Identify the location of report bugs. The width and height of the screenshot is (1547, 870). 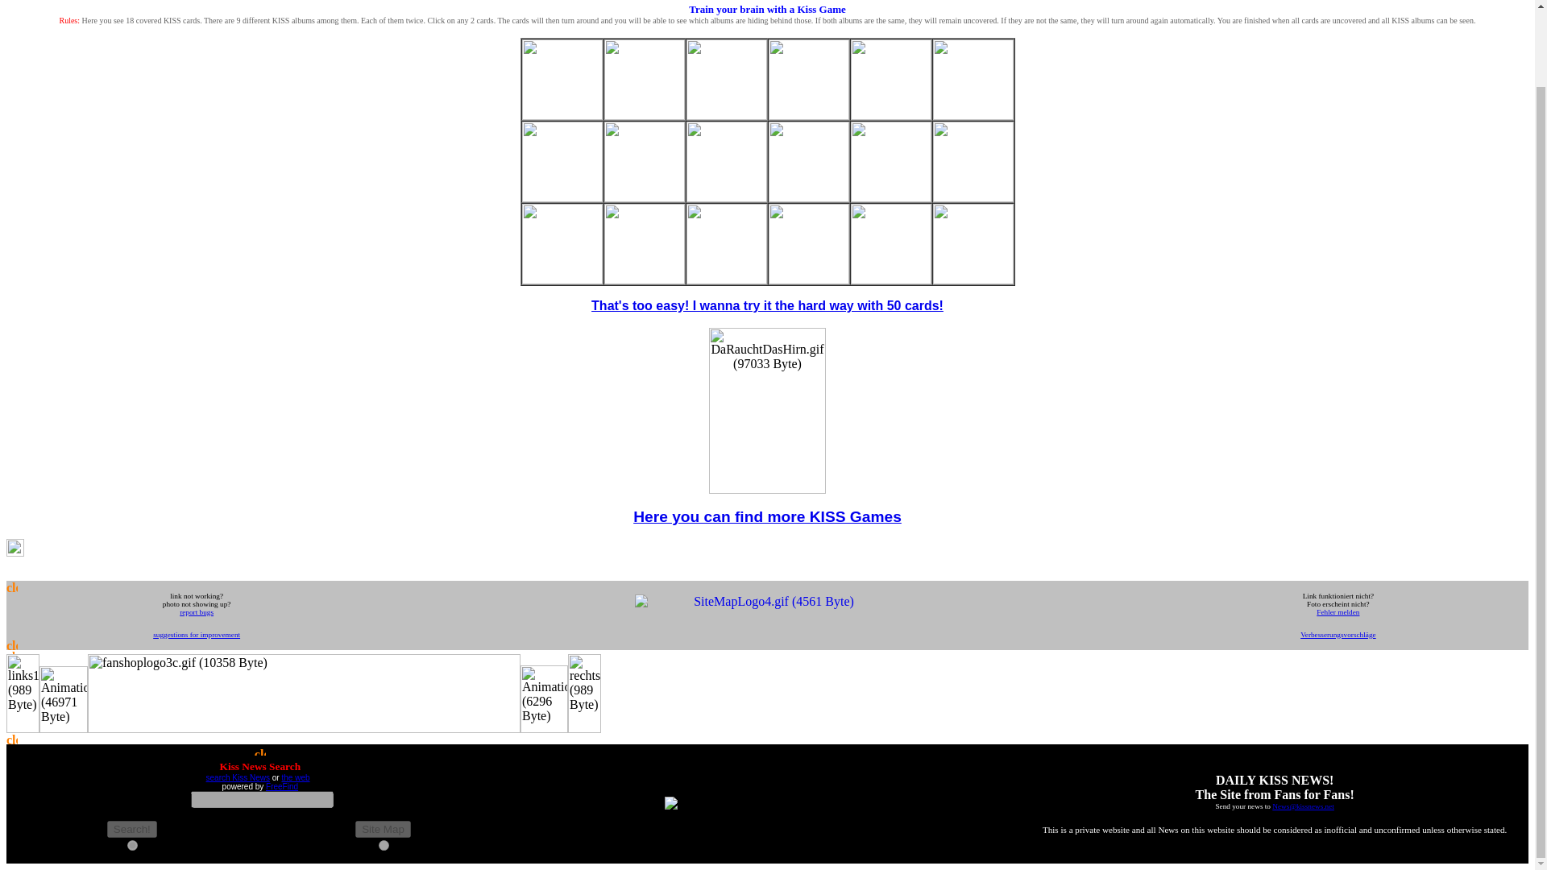
(196, 610).